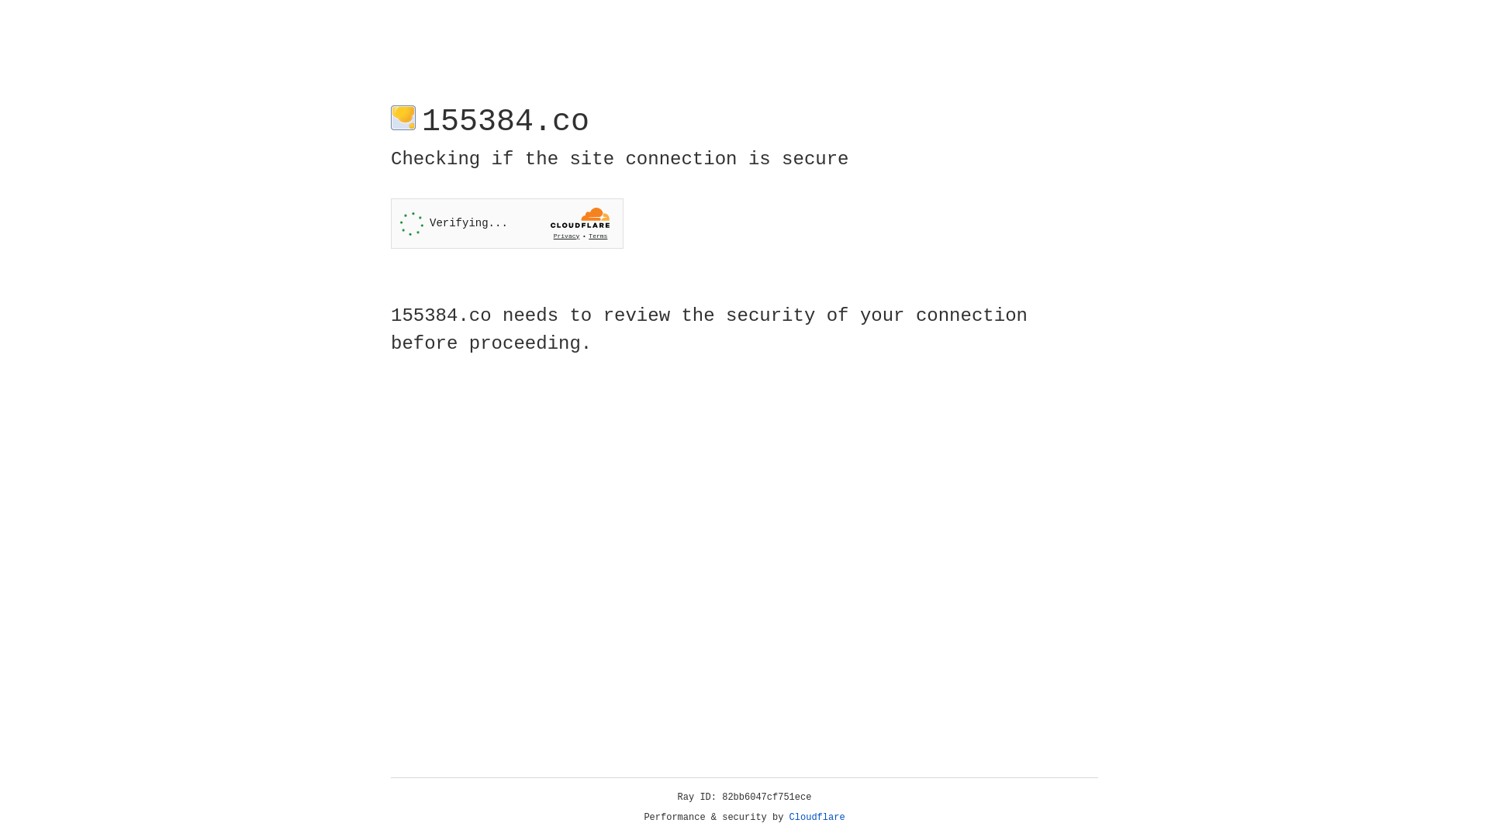 The image size is (1489, 837). Describe the element at coordinates (817, 818) in the screenshot. I see `Cloudflare` at that location.